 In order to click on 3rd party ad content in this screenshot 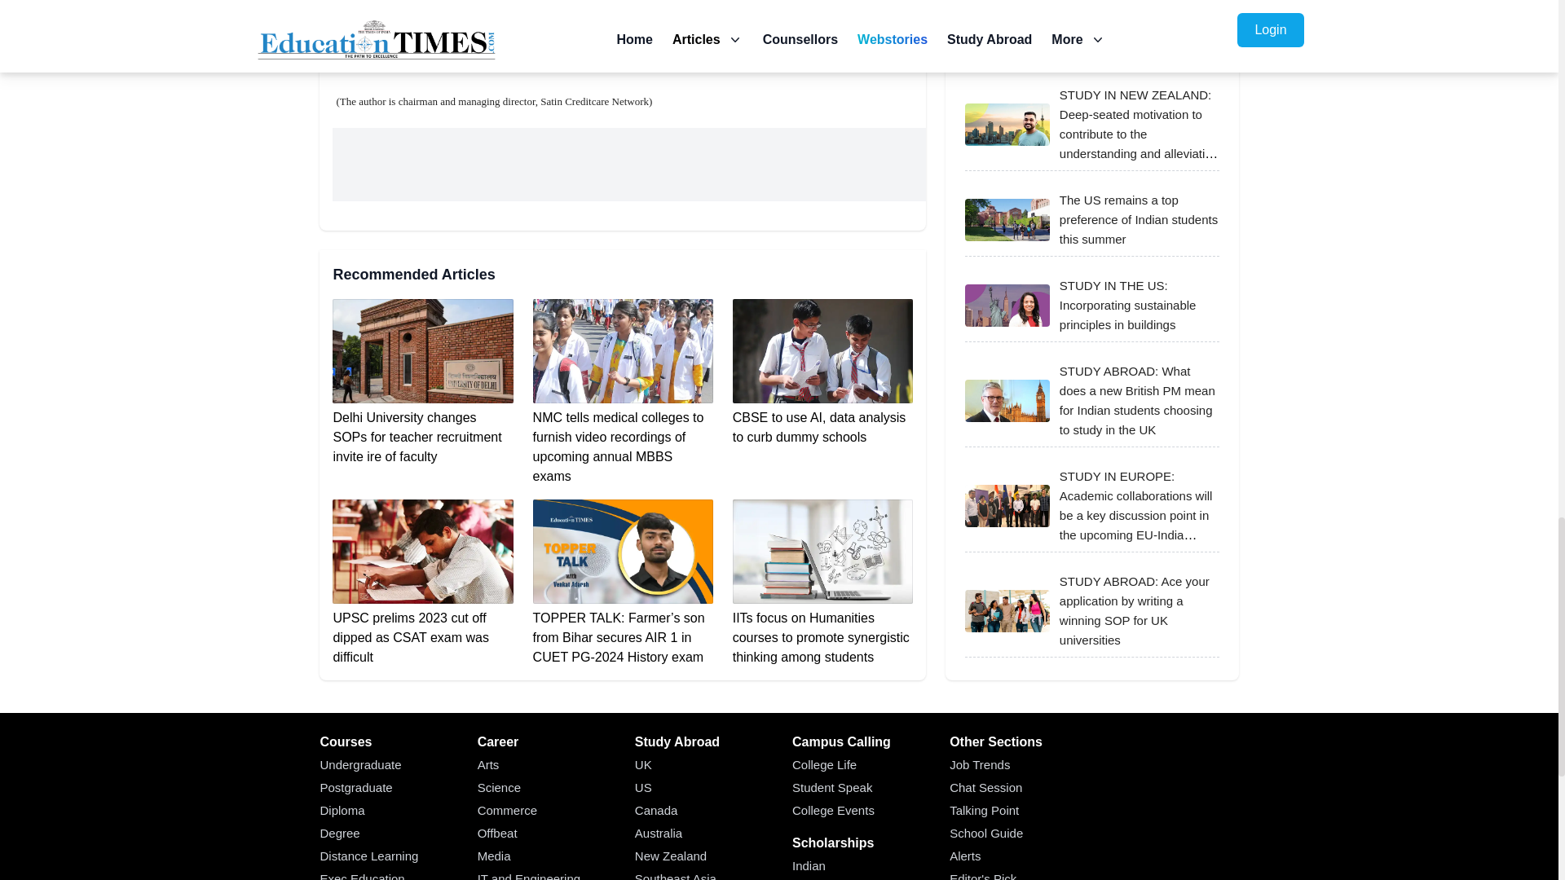, I will do `click(629, 165)`.